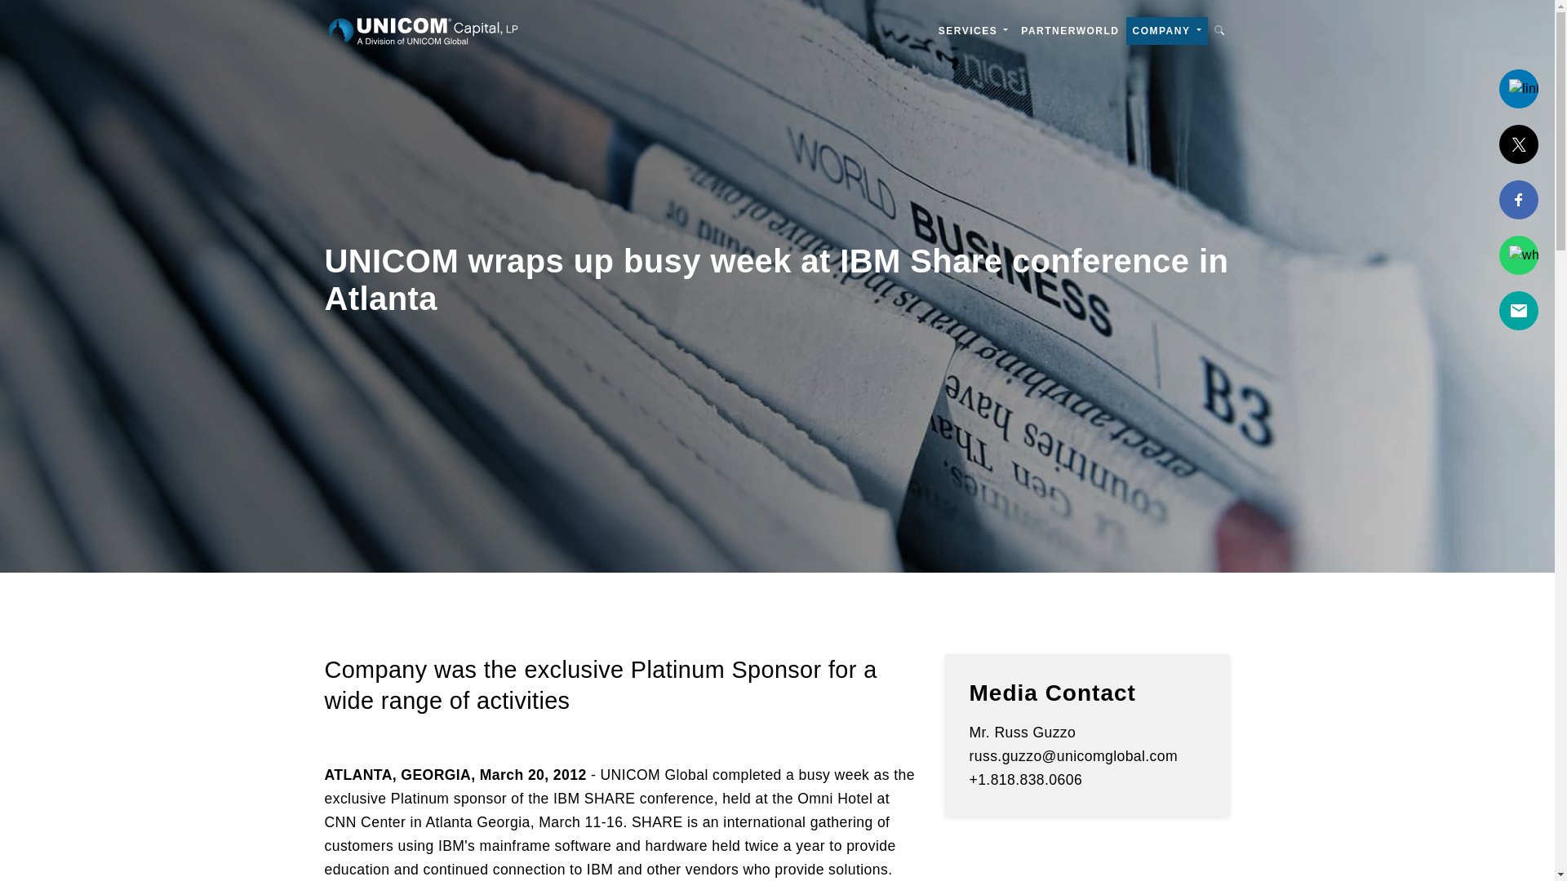 The width and height of the screenshot is (1567, 881). I want to click on SERVICES, so click(974, 30).